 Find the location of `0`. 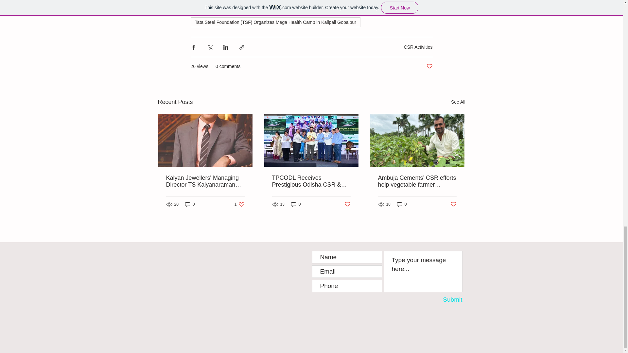

0 is located at coordinates (239, 204).